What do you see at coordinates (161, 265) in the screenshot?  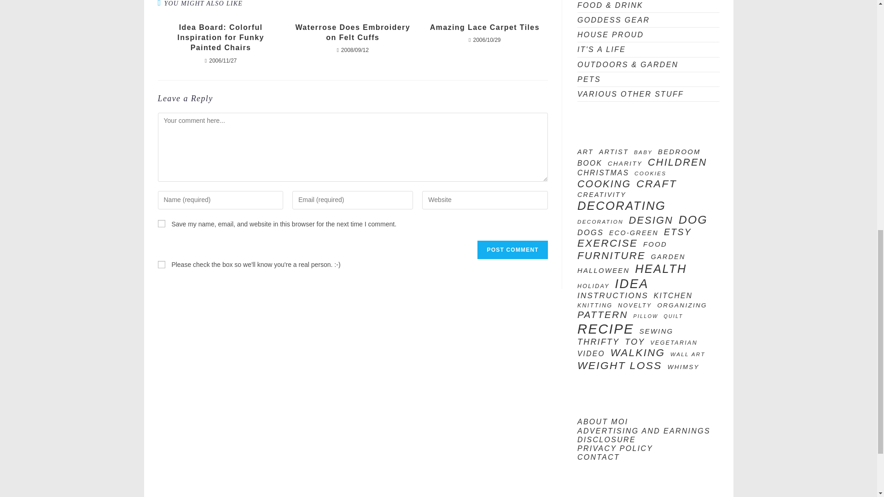 I see `on` at bounding box center [161, 265].